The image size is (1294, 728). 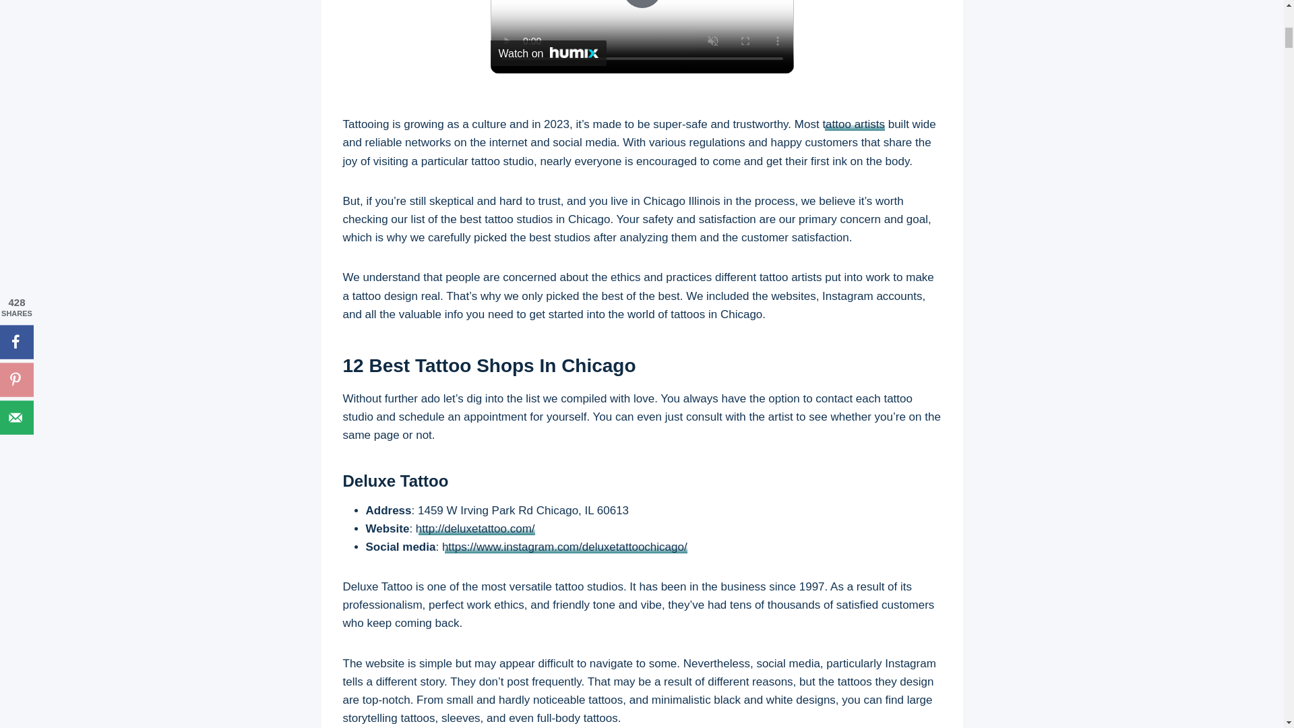 I want to click on Play Video, so click(x=641, y=4).